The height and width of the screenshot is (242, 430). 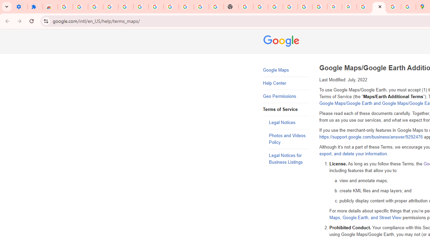 I want to click on Back, so click(x=6, y=21).